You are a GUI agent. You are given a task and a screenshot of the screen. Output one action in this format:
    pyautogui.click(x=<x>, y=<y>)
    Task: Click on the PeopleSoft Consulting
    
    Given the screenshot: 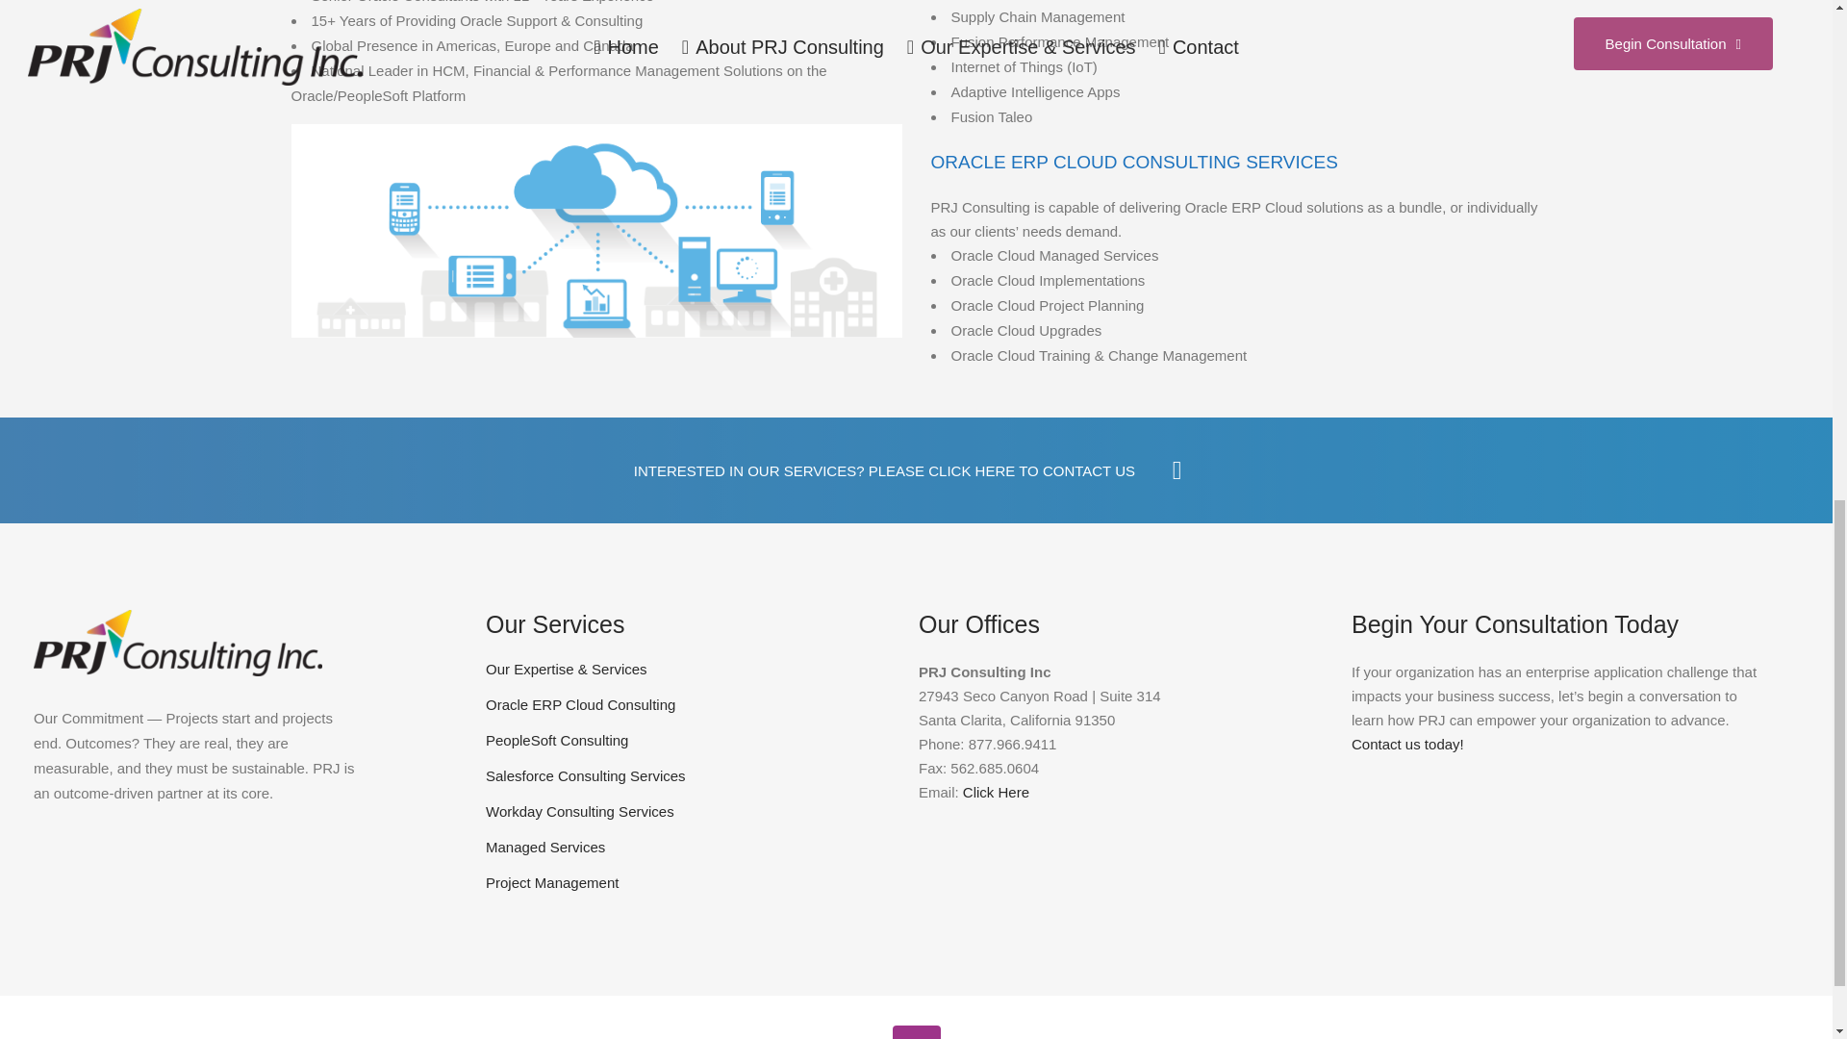 What is the action you would take?
    pyautogui.click(x=687, y=741)
    